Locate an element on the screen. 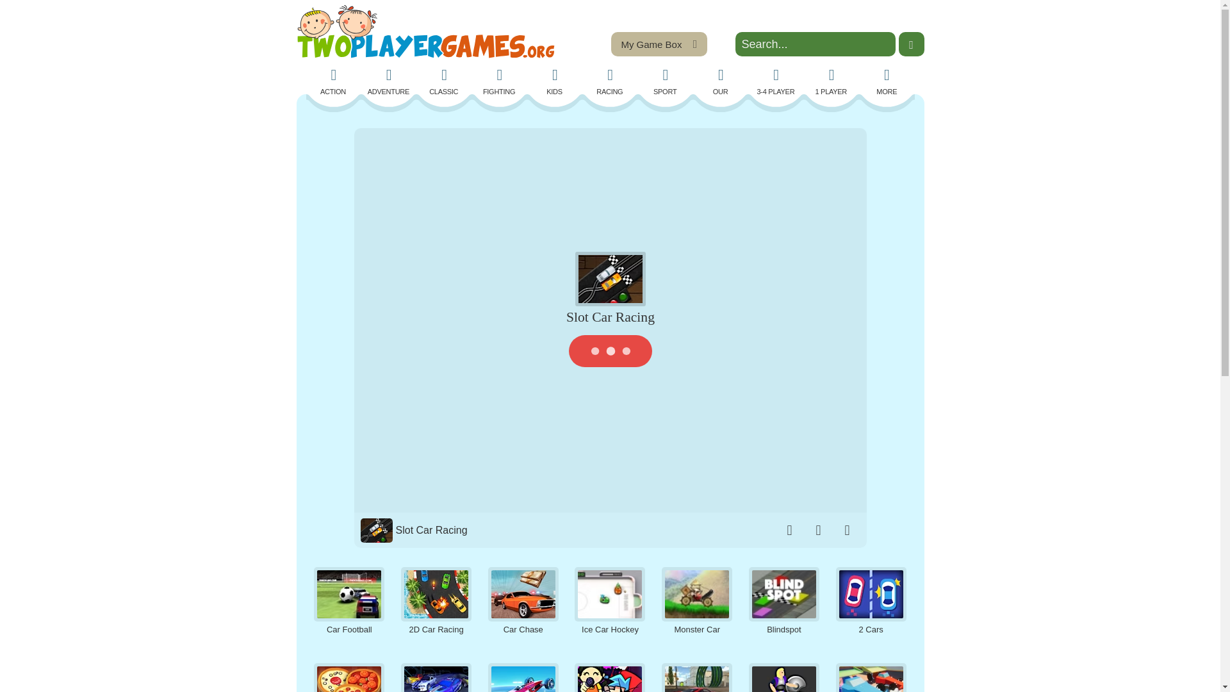  FIGHTING is located at coordinates (500, 82).